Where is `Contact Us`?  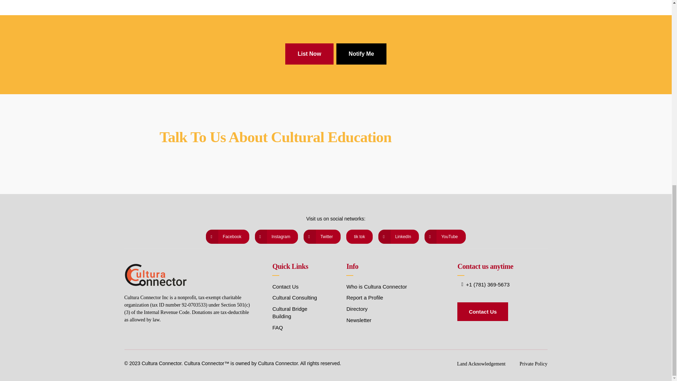
Contact Us is located at coordinates (482, 312).